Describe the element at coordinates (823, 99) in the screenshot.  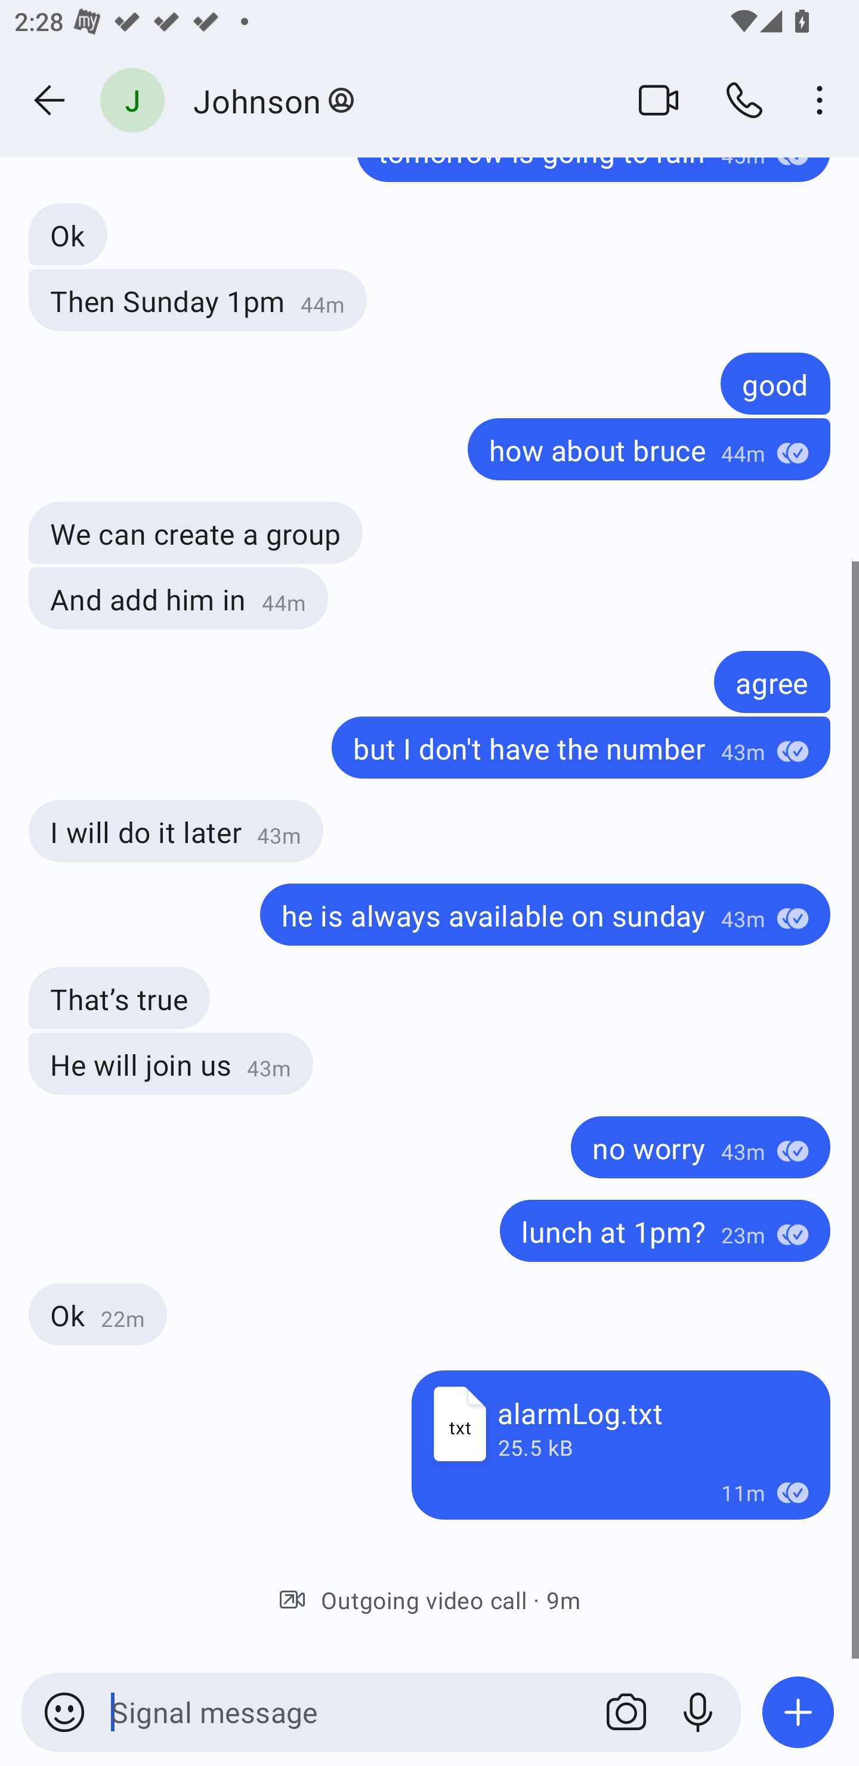
I see `More options` at that location.